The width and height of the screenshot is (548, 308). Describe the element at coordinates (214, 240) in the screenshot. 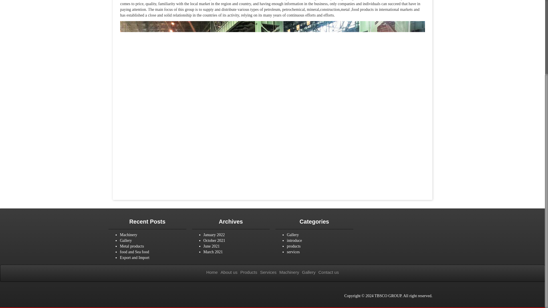

I see `October 2021` at that location.